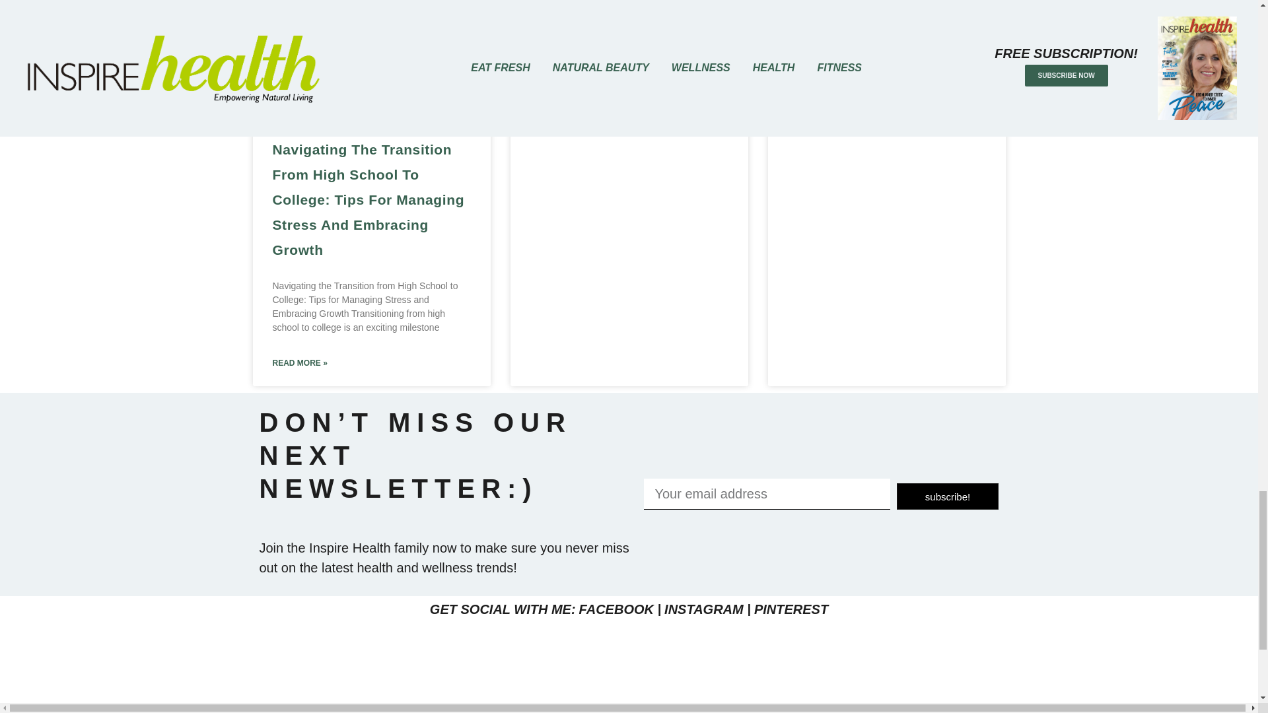  Describe the element at coordinates (616, 6) in the screenshot. I see `Craft Your Own Nutrient-Packed Elixir` at that location.